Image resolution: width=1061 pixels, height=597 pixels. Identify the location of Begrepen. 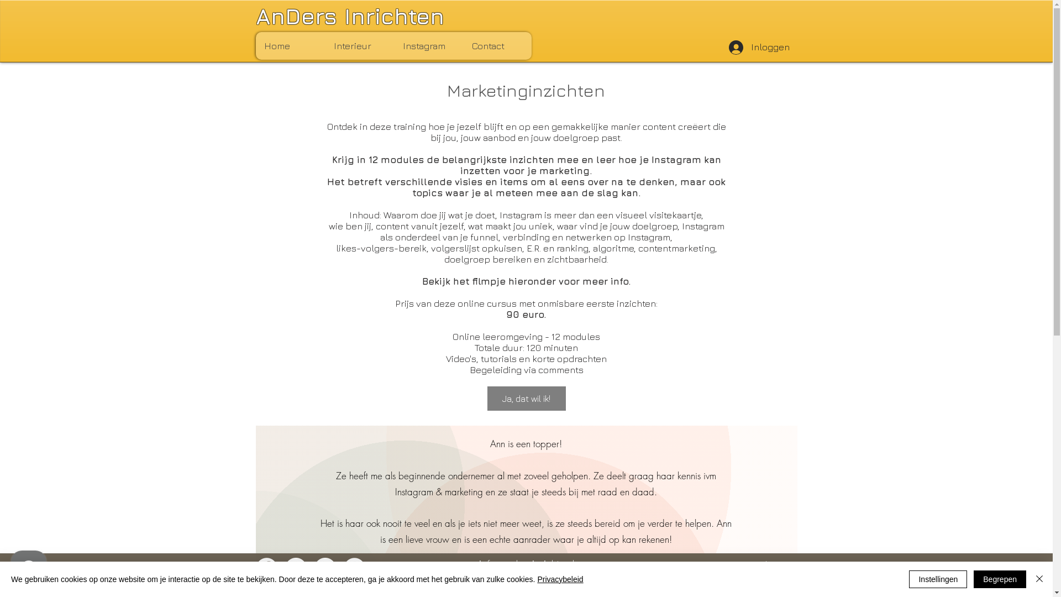
(1000, 579).